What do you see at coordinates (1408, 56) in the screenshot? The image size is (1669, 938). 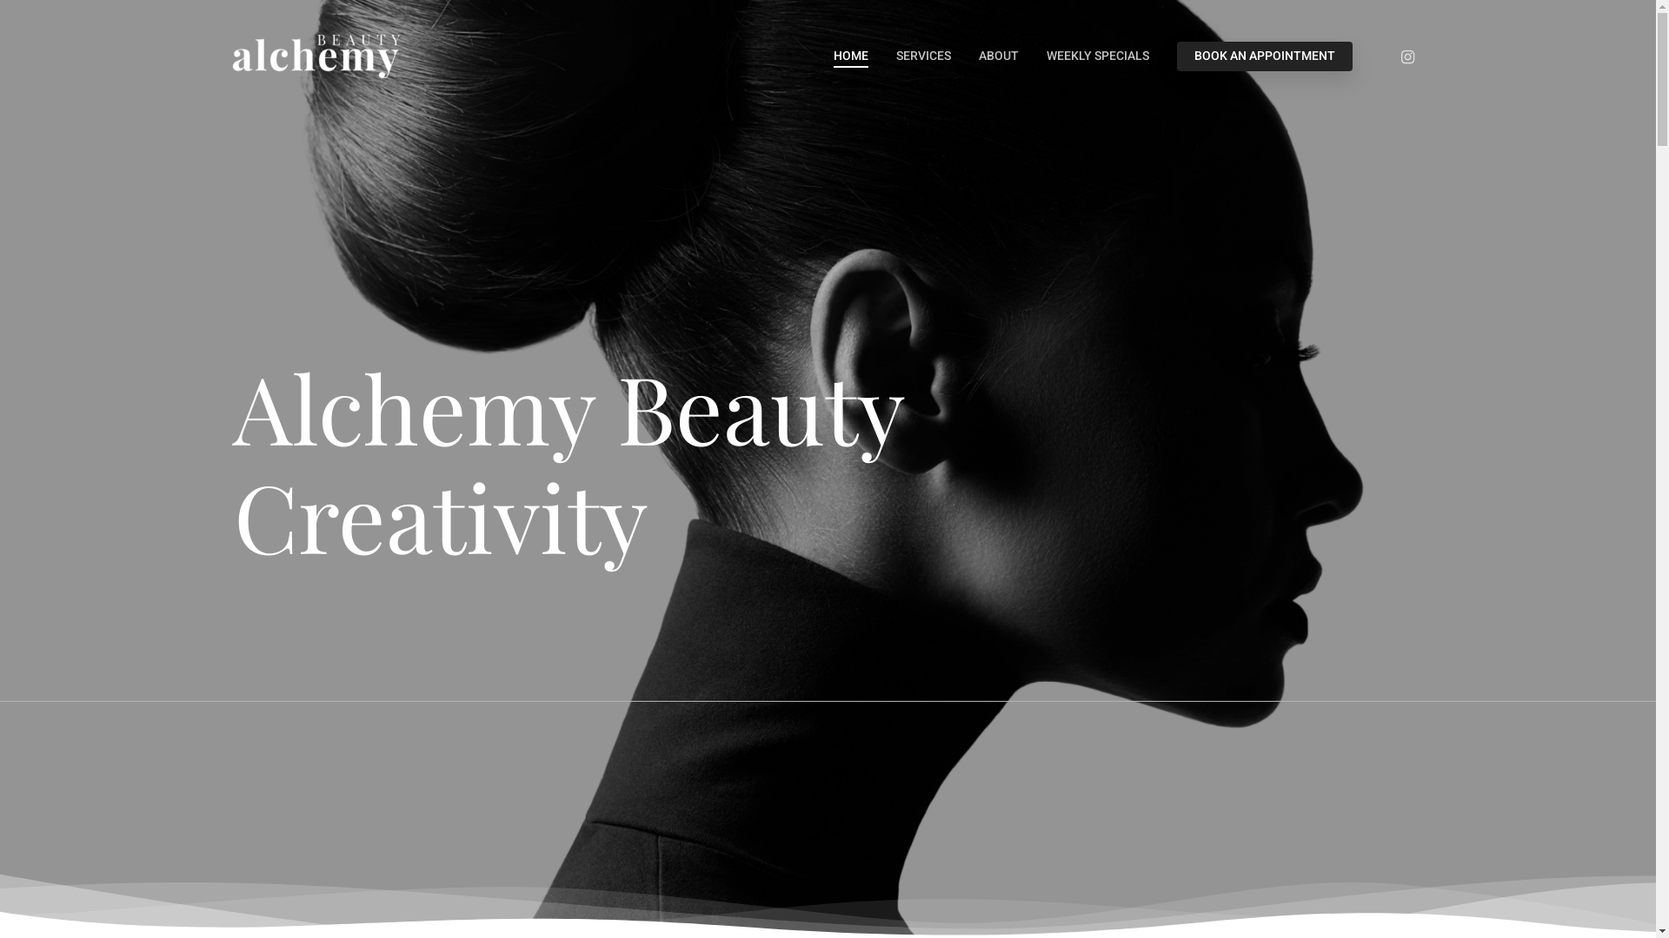 I see `INSTAGRAM` at bounding box center [1408, 56].